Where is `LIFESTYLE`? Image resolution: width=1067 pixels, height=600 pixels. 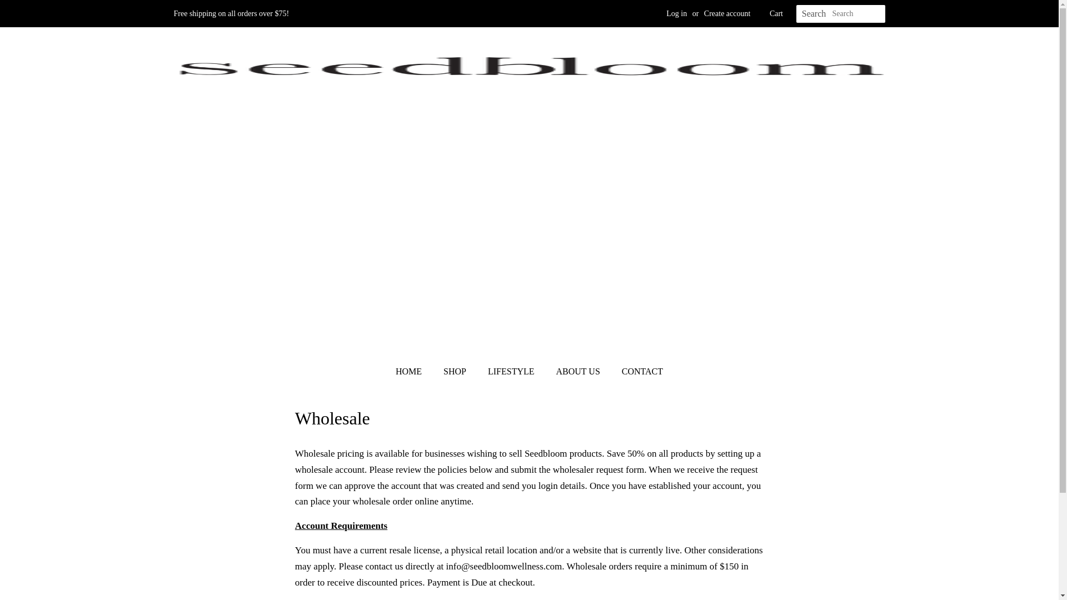 LIFESTYLE is located at coordinates (512, 371).